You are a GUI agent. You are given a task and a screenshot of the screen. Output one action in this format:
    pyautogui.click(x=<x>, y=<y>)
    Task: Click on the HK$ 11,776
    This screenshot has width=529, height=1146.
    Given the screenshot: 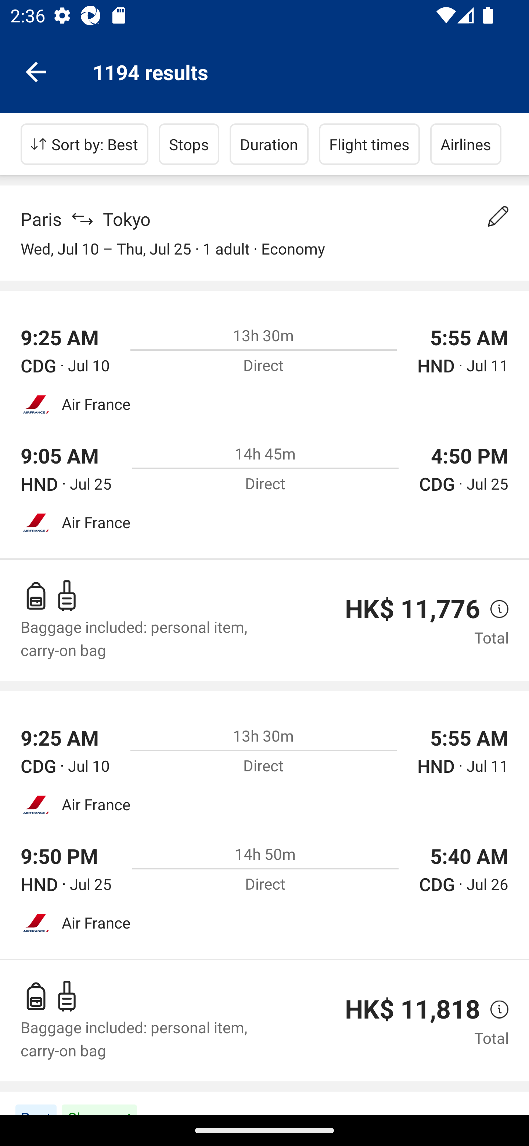 What is the action you would take?
    pyautogui.click(x=412, y=609)
    